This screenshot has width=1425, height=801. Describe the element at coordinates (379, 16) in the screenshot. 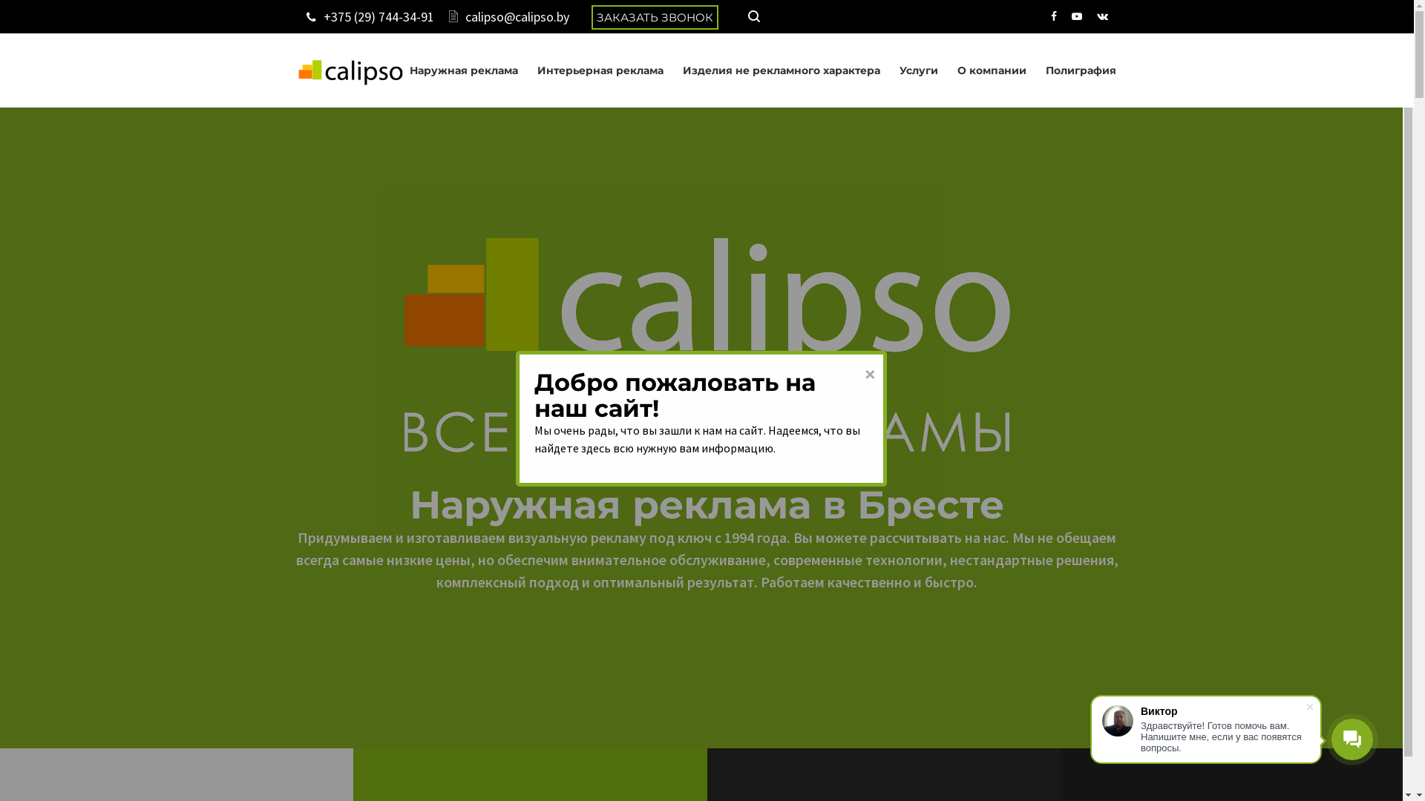

I see `+375 (29) 744-34-91` at that location.